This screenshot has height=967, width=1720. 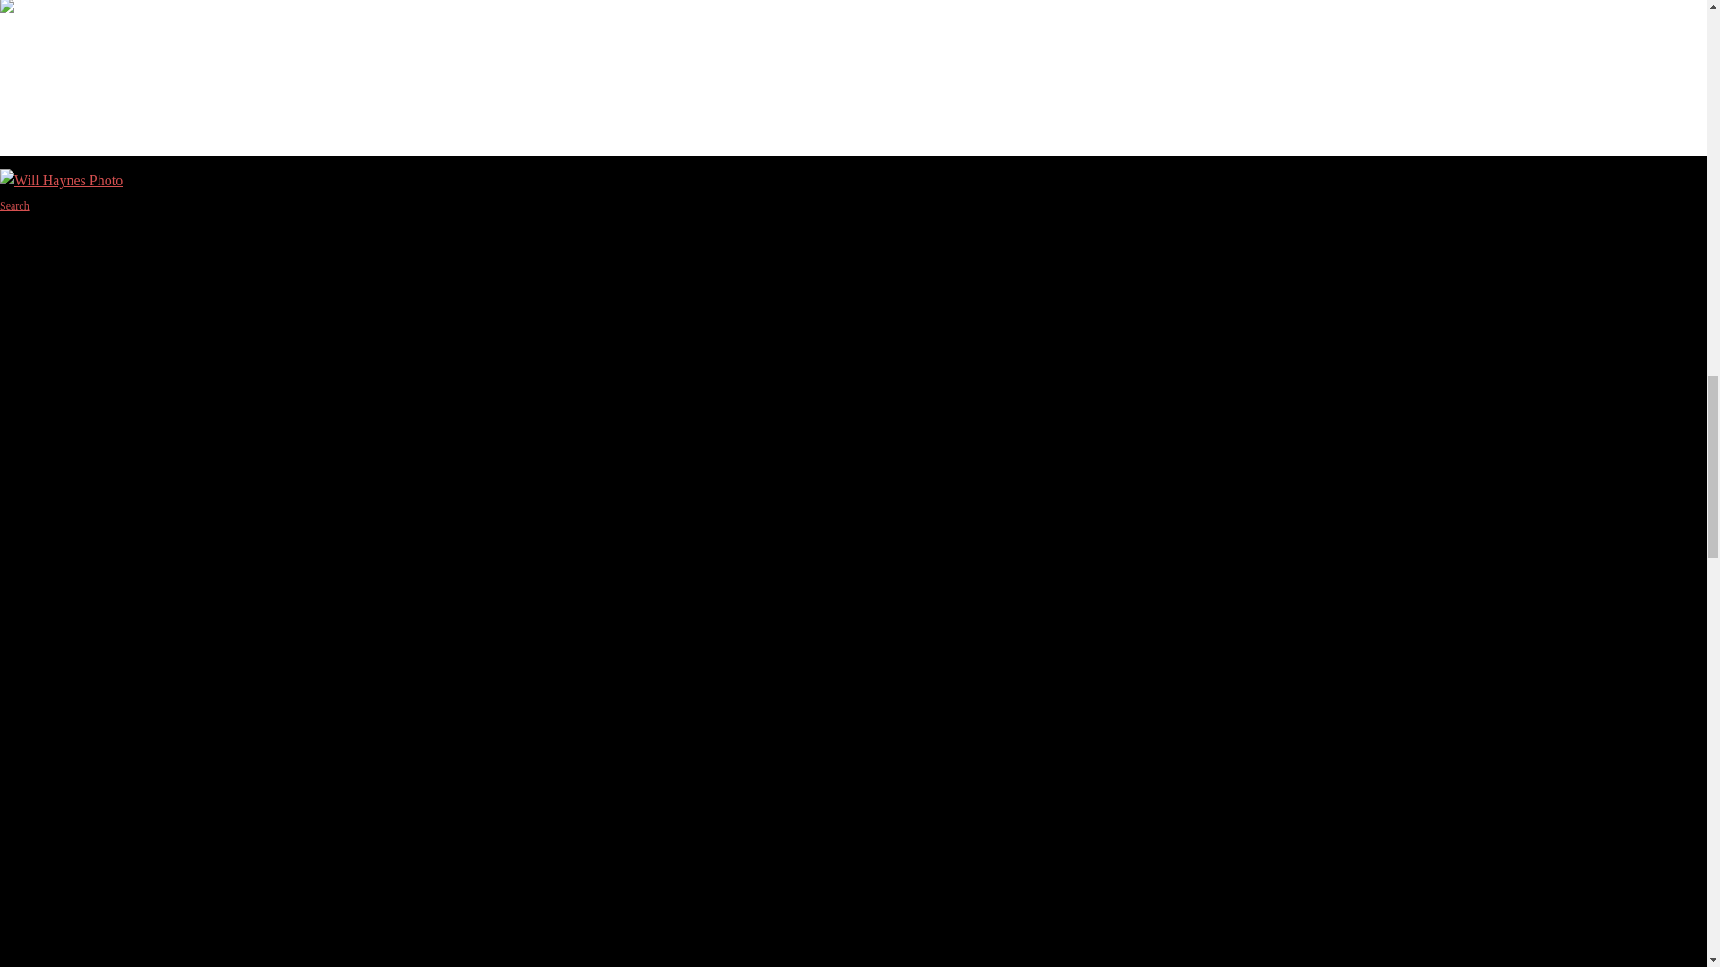 What do you see at coordinates (61, 180) in the screenshot?
I see `Will Haynes Photo` at bounding box center [61, 180].